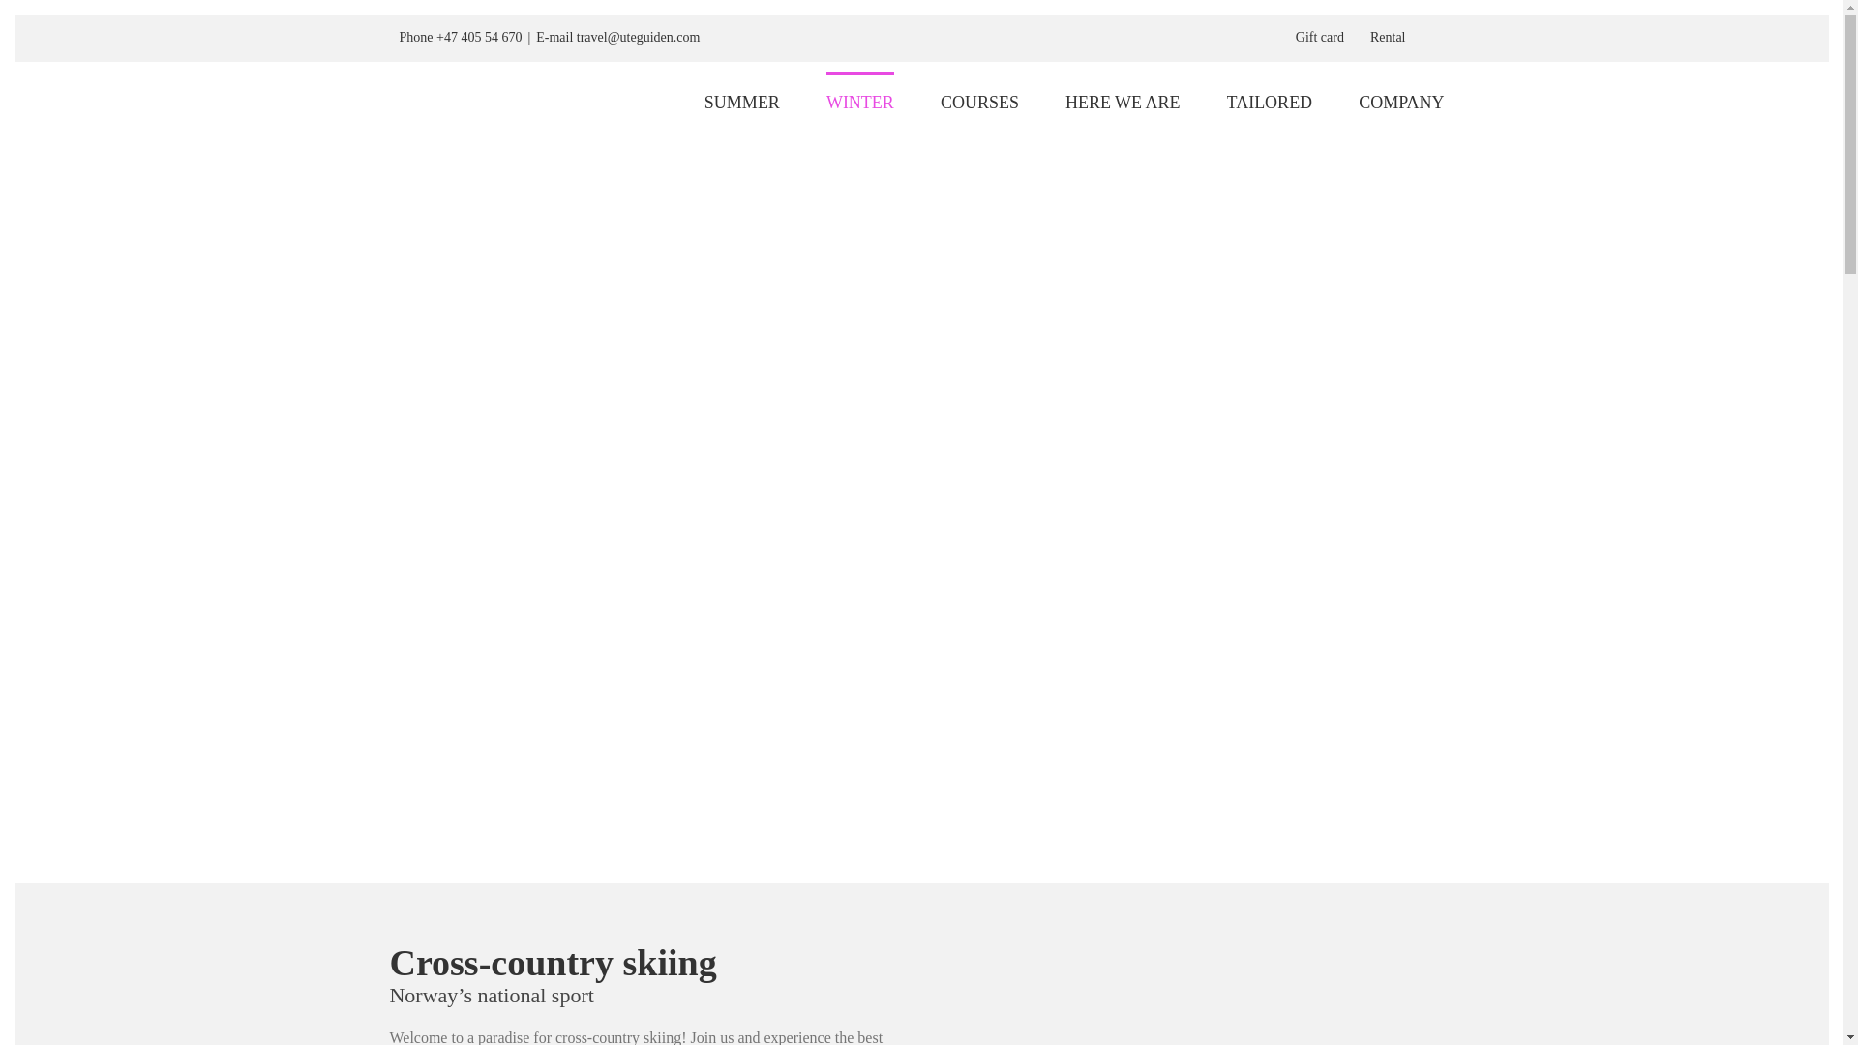  I want to click on COURSES, so click(979, 101).